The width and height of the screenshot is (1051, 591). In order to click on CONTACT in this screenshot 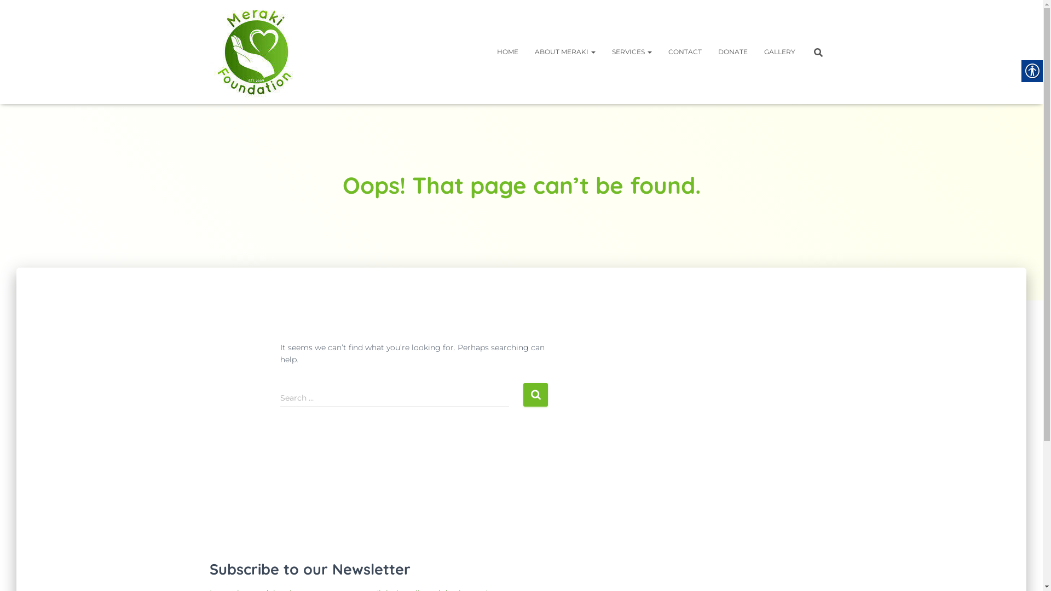, I will do `click(685, 52)`.